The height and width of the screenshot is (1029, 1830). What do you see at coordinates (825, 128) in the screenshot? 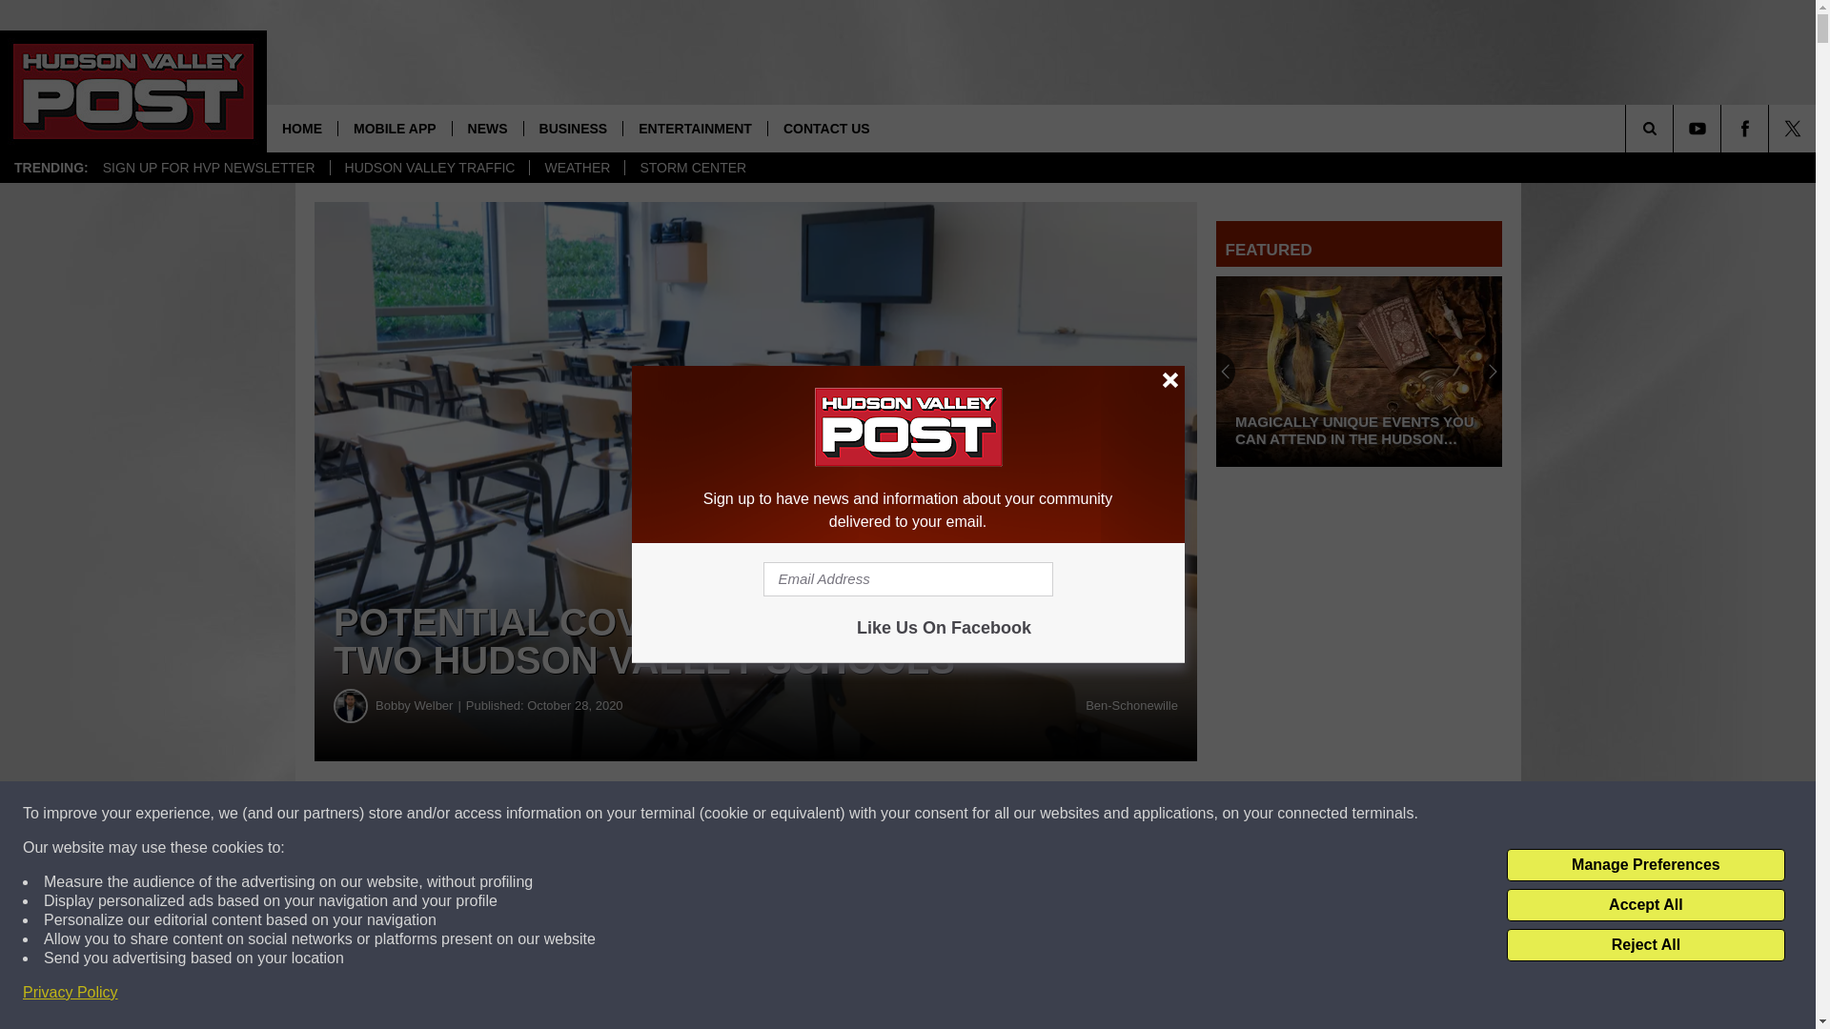
I see `CONTACT US` at bounding box center [825, 128].